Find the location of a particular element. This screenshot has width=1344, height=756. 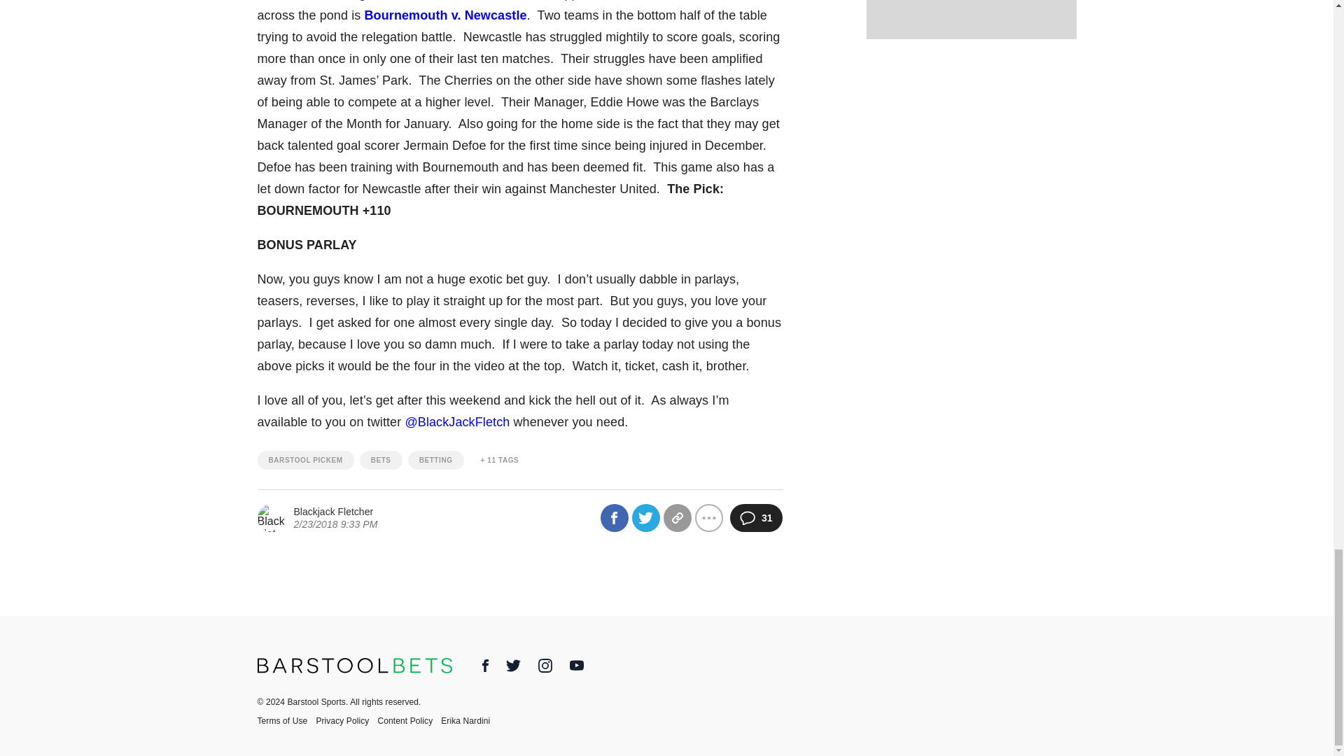

YouTube is located at coordinates (577, 668).